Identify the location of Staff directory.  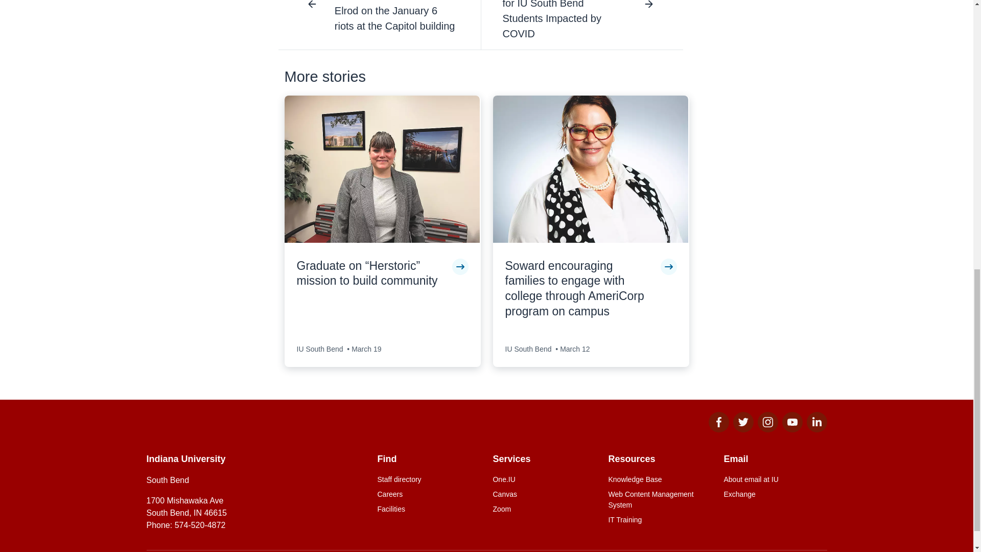
(428, 479).